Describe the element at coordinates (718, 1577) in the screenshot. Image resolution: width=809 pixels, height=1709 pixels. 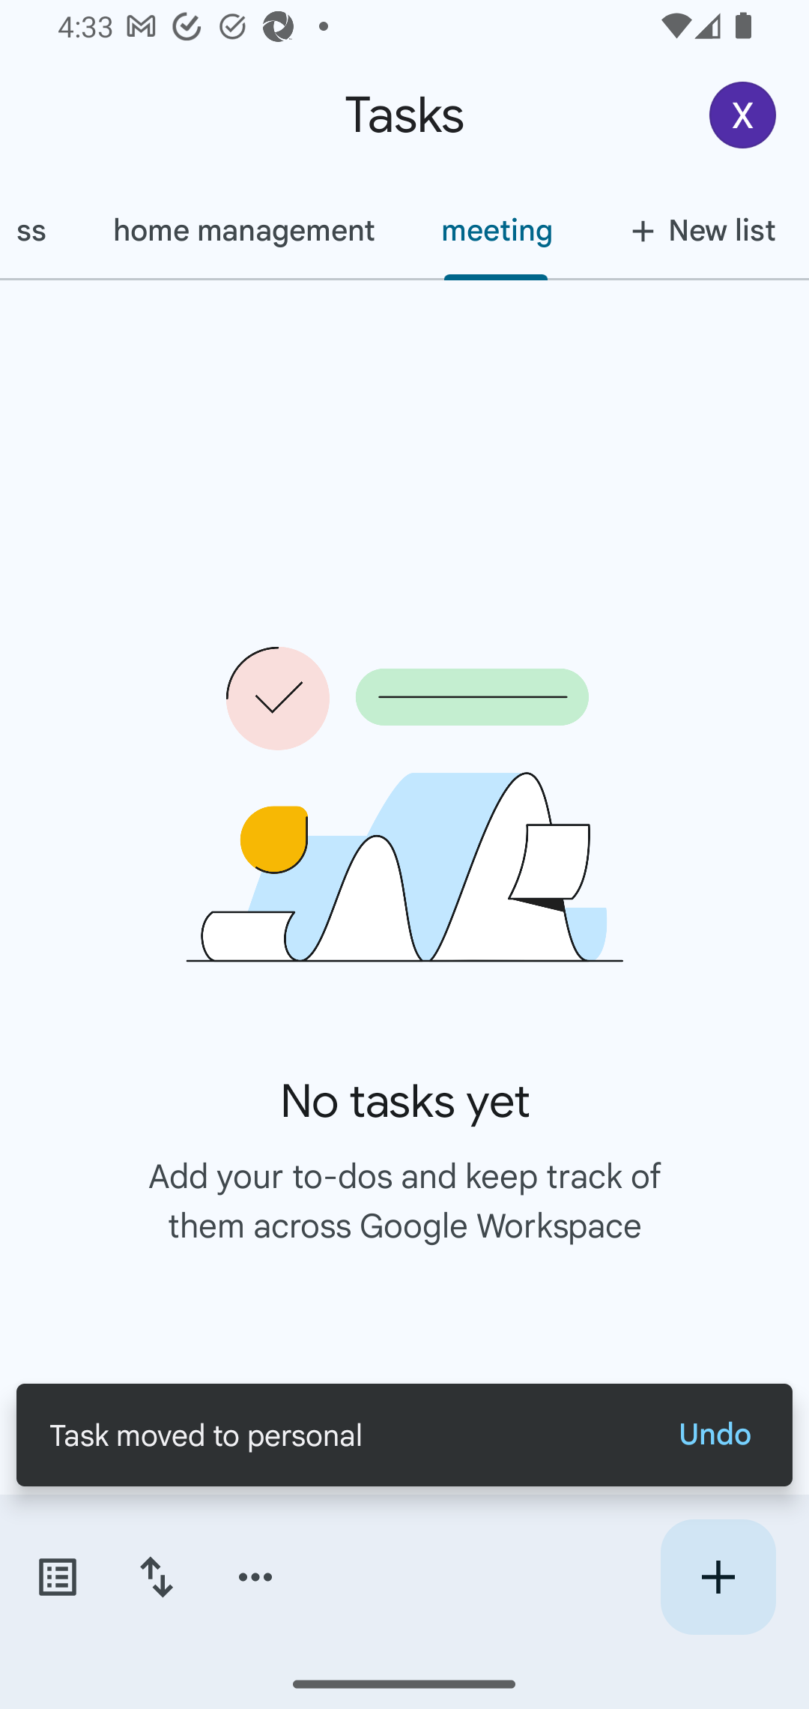
I see `Create new task` at that location.